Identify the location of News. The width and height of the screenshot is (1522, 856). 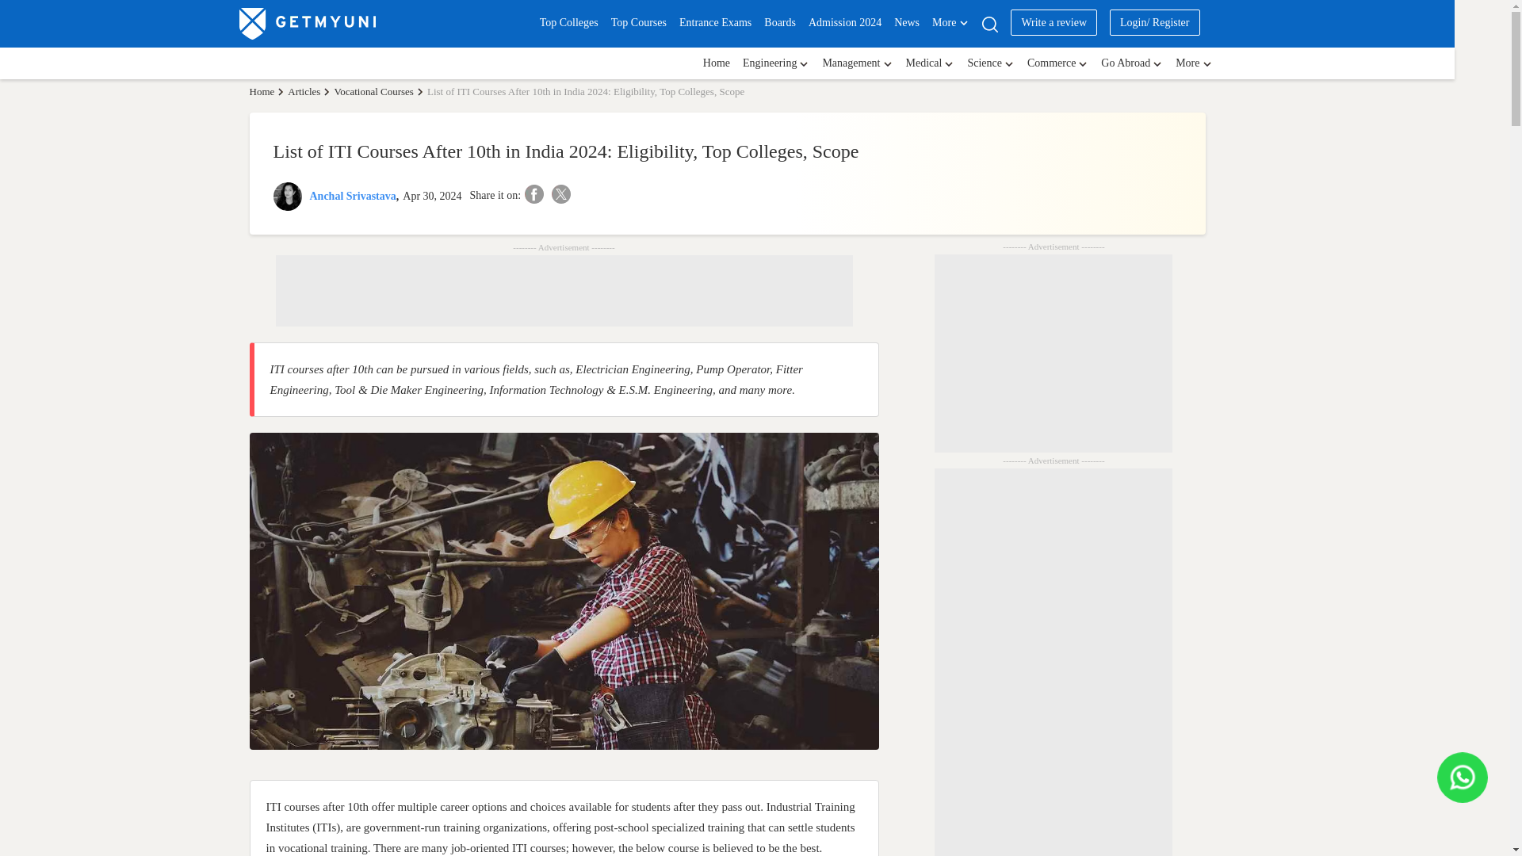
(907, 22).